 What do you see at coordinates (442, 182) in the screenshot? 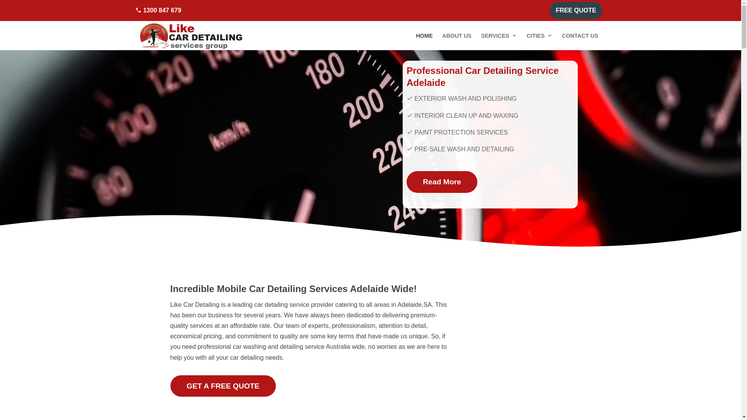
I see `Read More` at bounding box center [442, 182].